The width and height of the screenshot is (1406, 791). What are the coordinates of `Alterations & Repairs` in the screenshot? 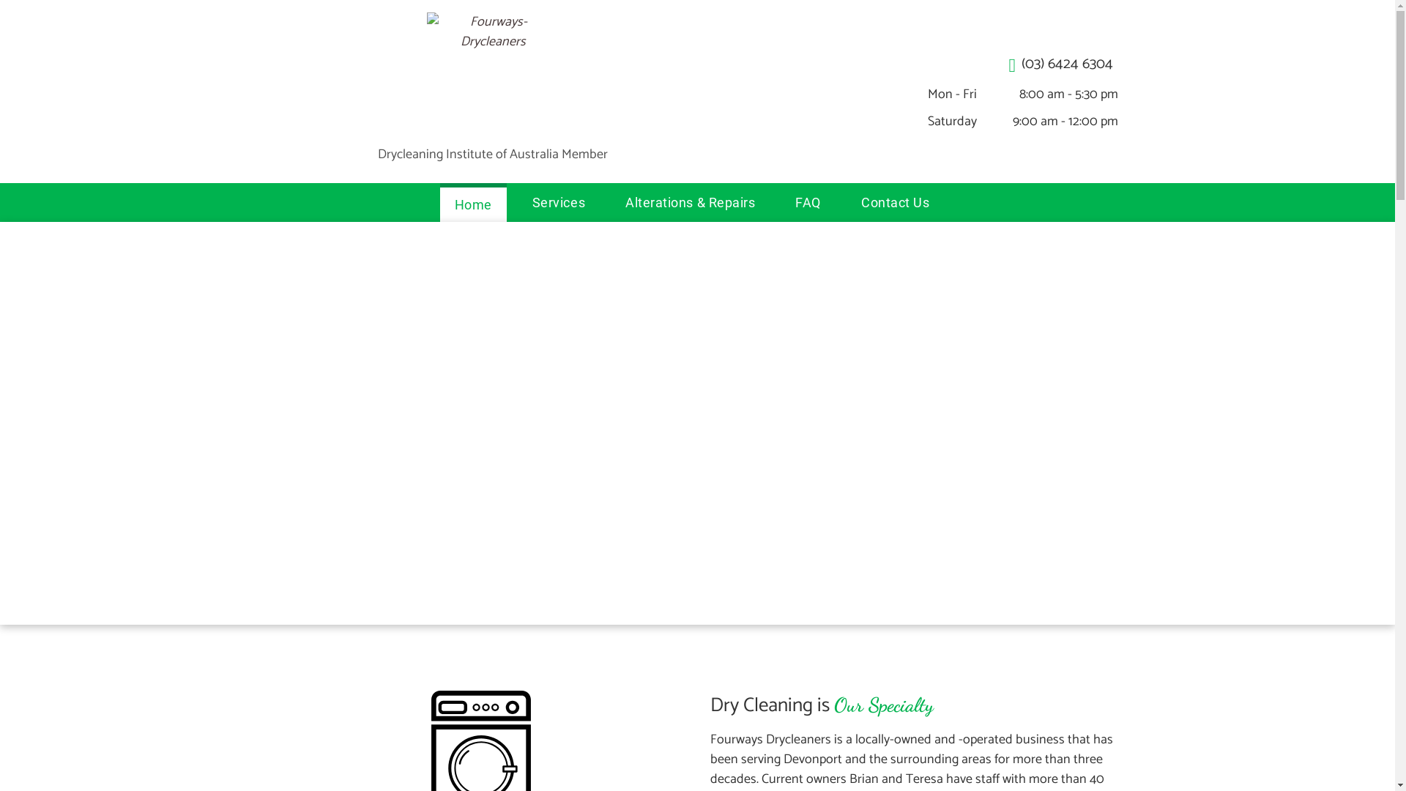 It's located at (690, 202).